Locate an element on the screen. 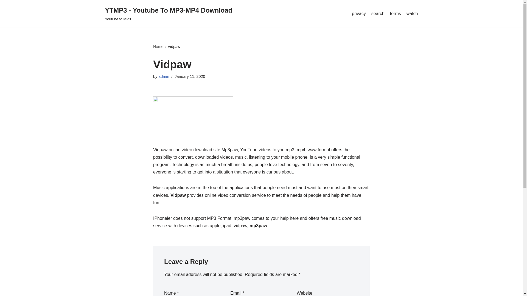 The width and height of the screenshot is (527, 296). watch is located at coordinates (412, 14).